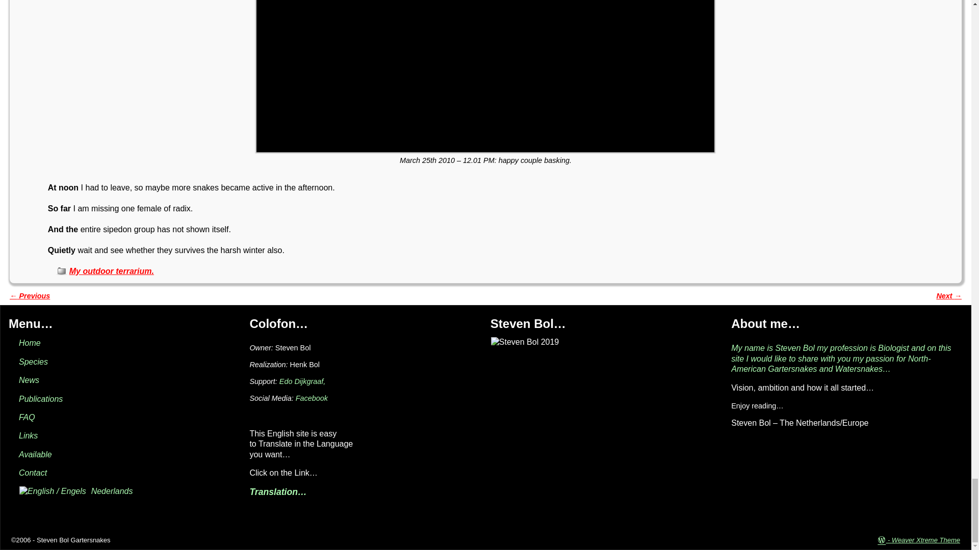  Describe the element at coordinates (40, 399) in the screenshot. I see `Publications` at that location.